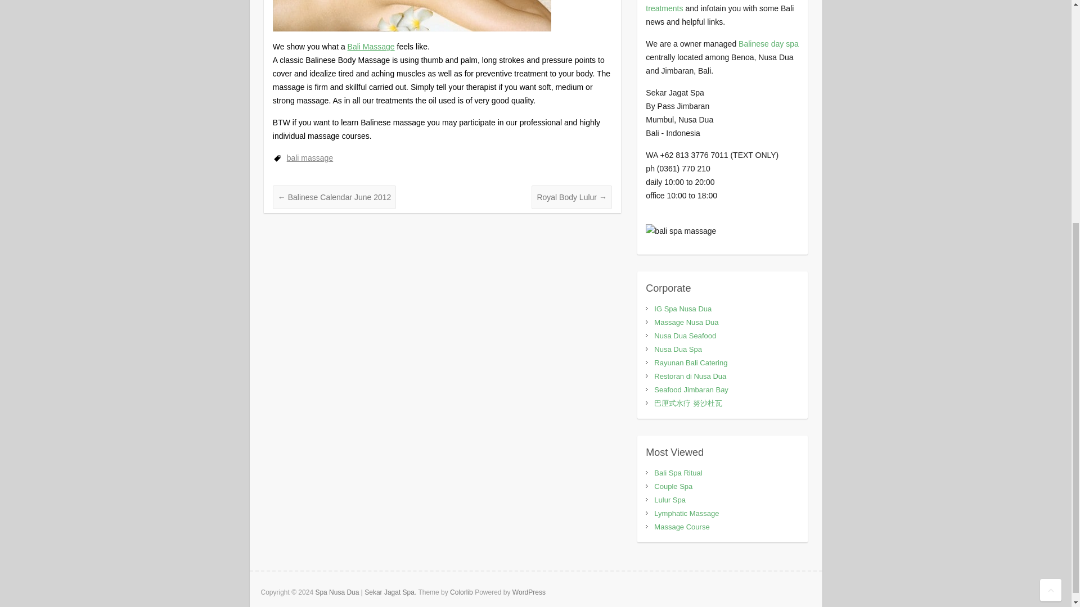 Image resolution: width=1080 pixels, height=607 pixels. What do you see at coordinates (310, 158) in the screenshot?
I see `bali massage` at bounding box center [310, 158].